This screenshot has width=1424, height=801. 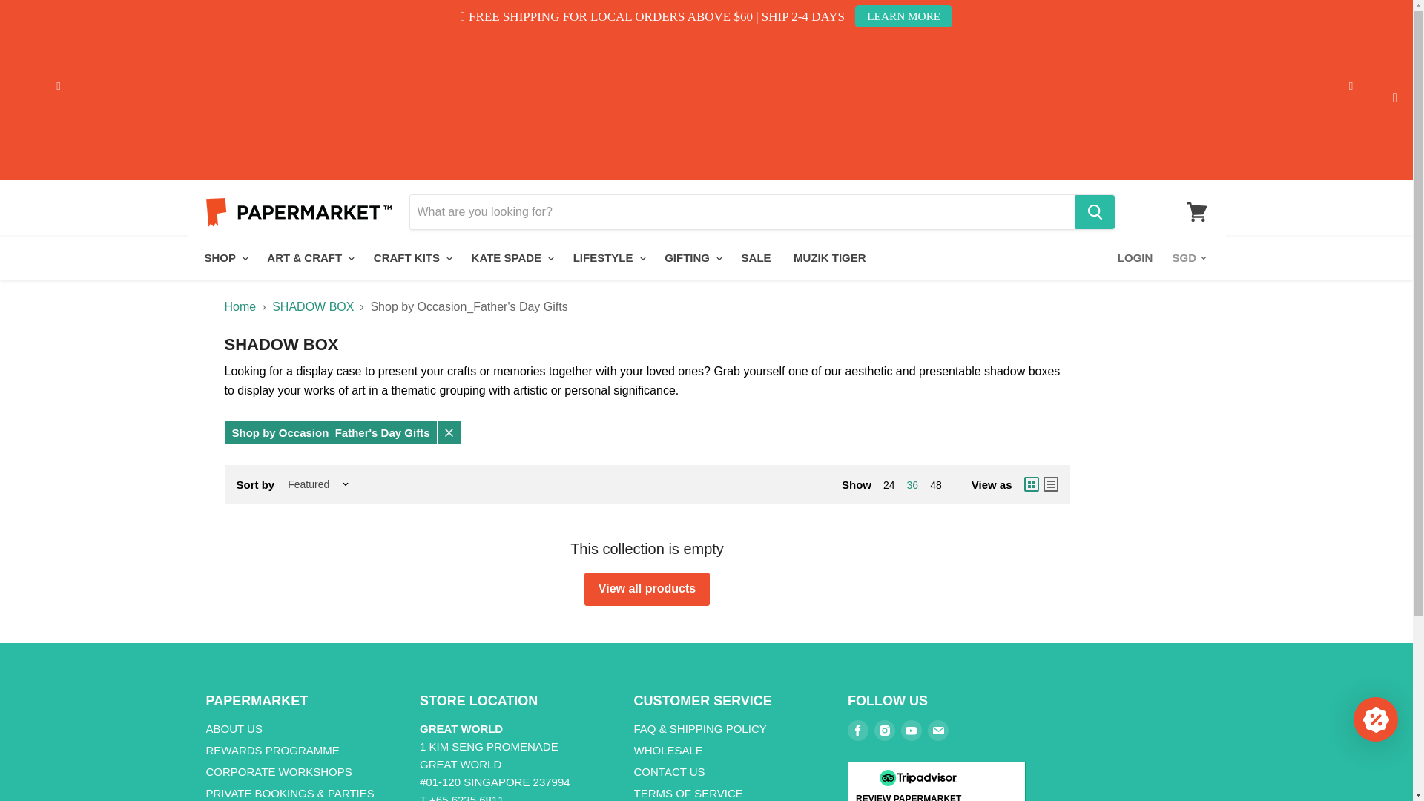 What do you see at coordinates (885, 730) in the screenshot?
I see `Instagram` at bounding box center [885, 730].